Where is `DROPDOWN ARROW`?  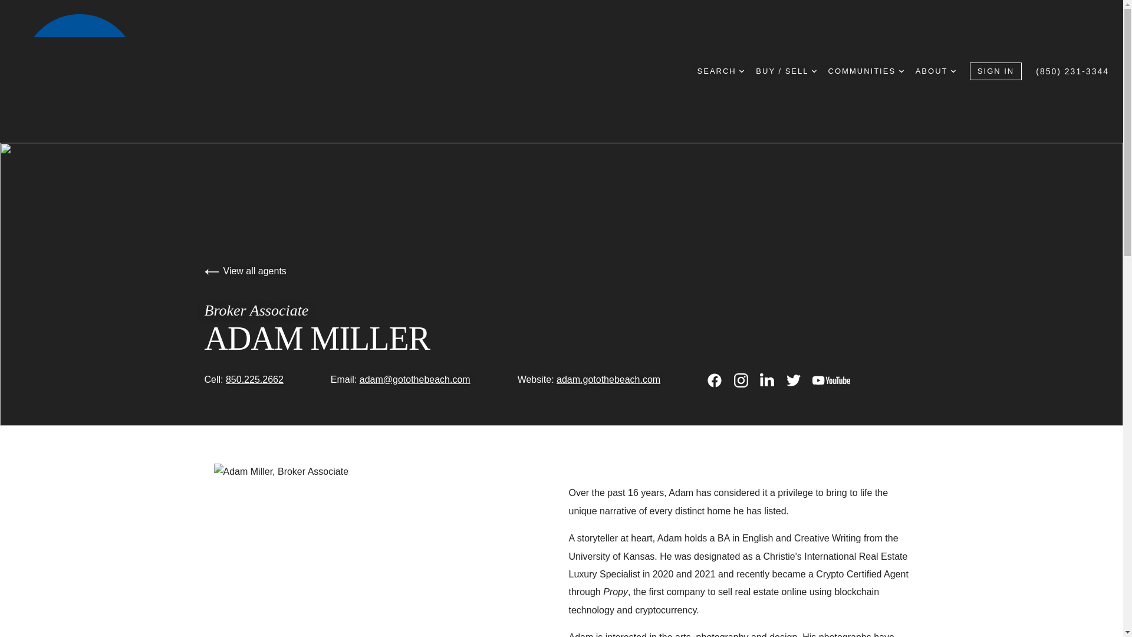
DROPDOWN ARROW is located at coordinates (741, 71).